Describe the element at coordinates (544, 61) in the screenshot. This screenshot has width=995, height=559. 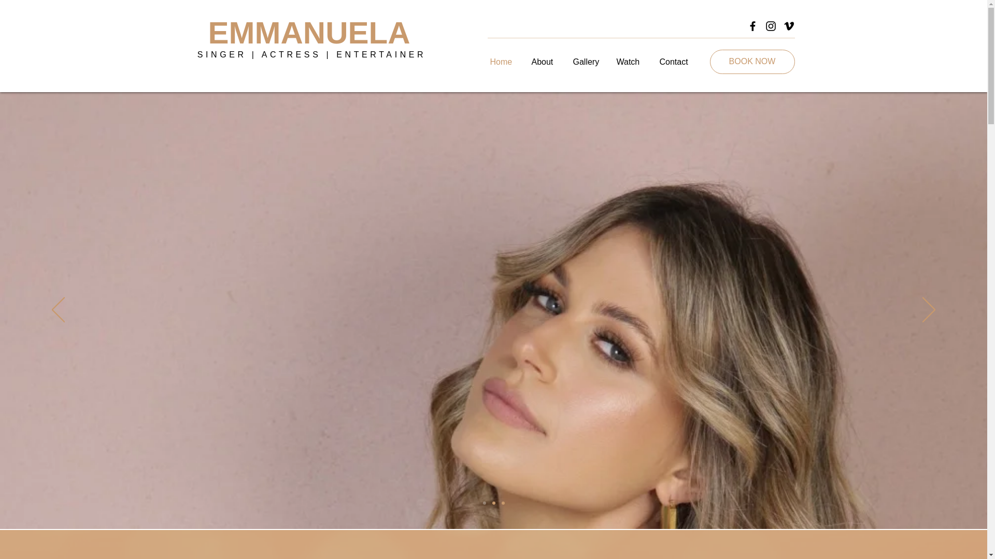
I see `About` at that location.